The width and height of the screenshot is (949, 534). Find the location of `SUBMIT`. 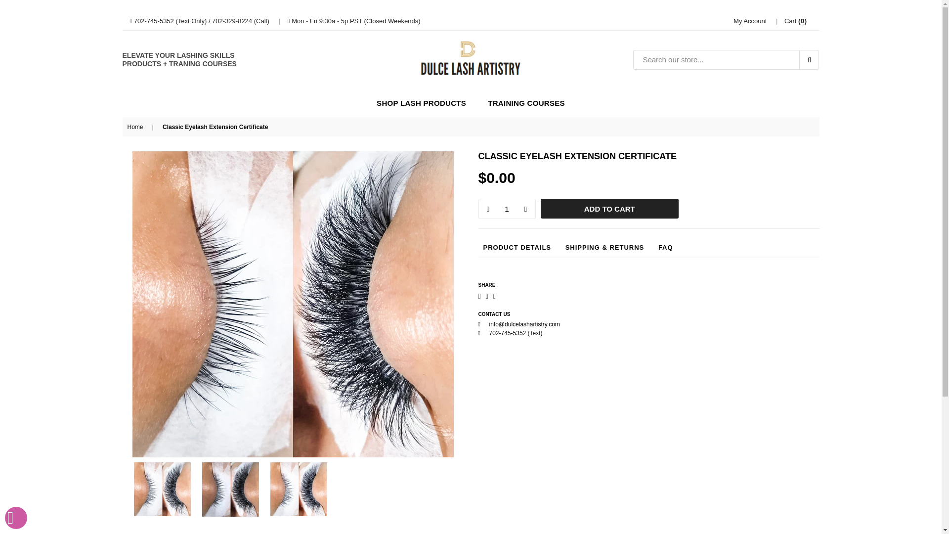

SUBMIT is located at coordinates (809, 60).